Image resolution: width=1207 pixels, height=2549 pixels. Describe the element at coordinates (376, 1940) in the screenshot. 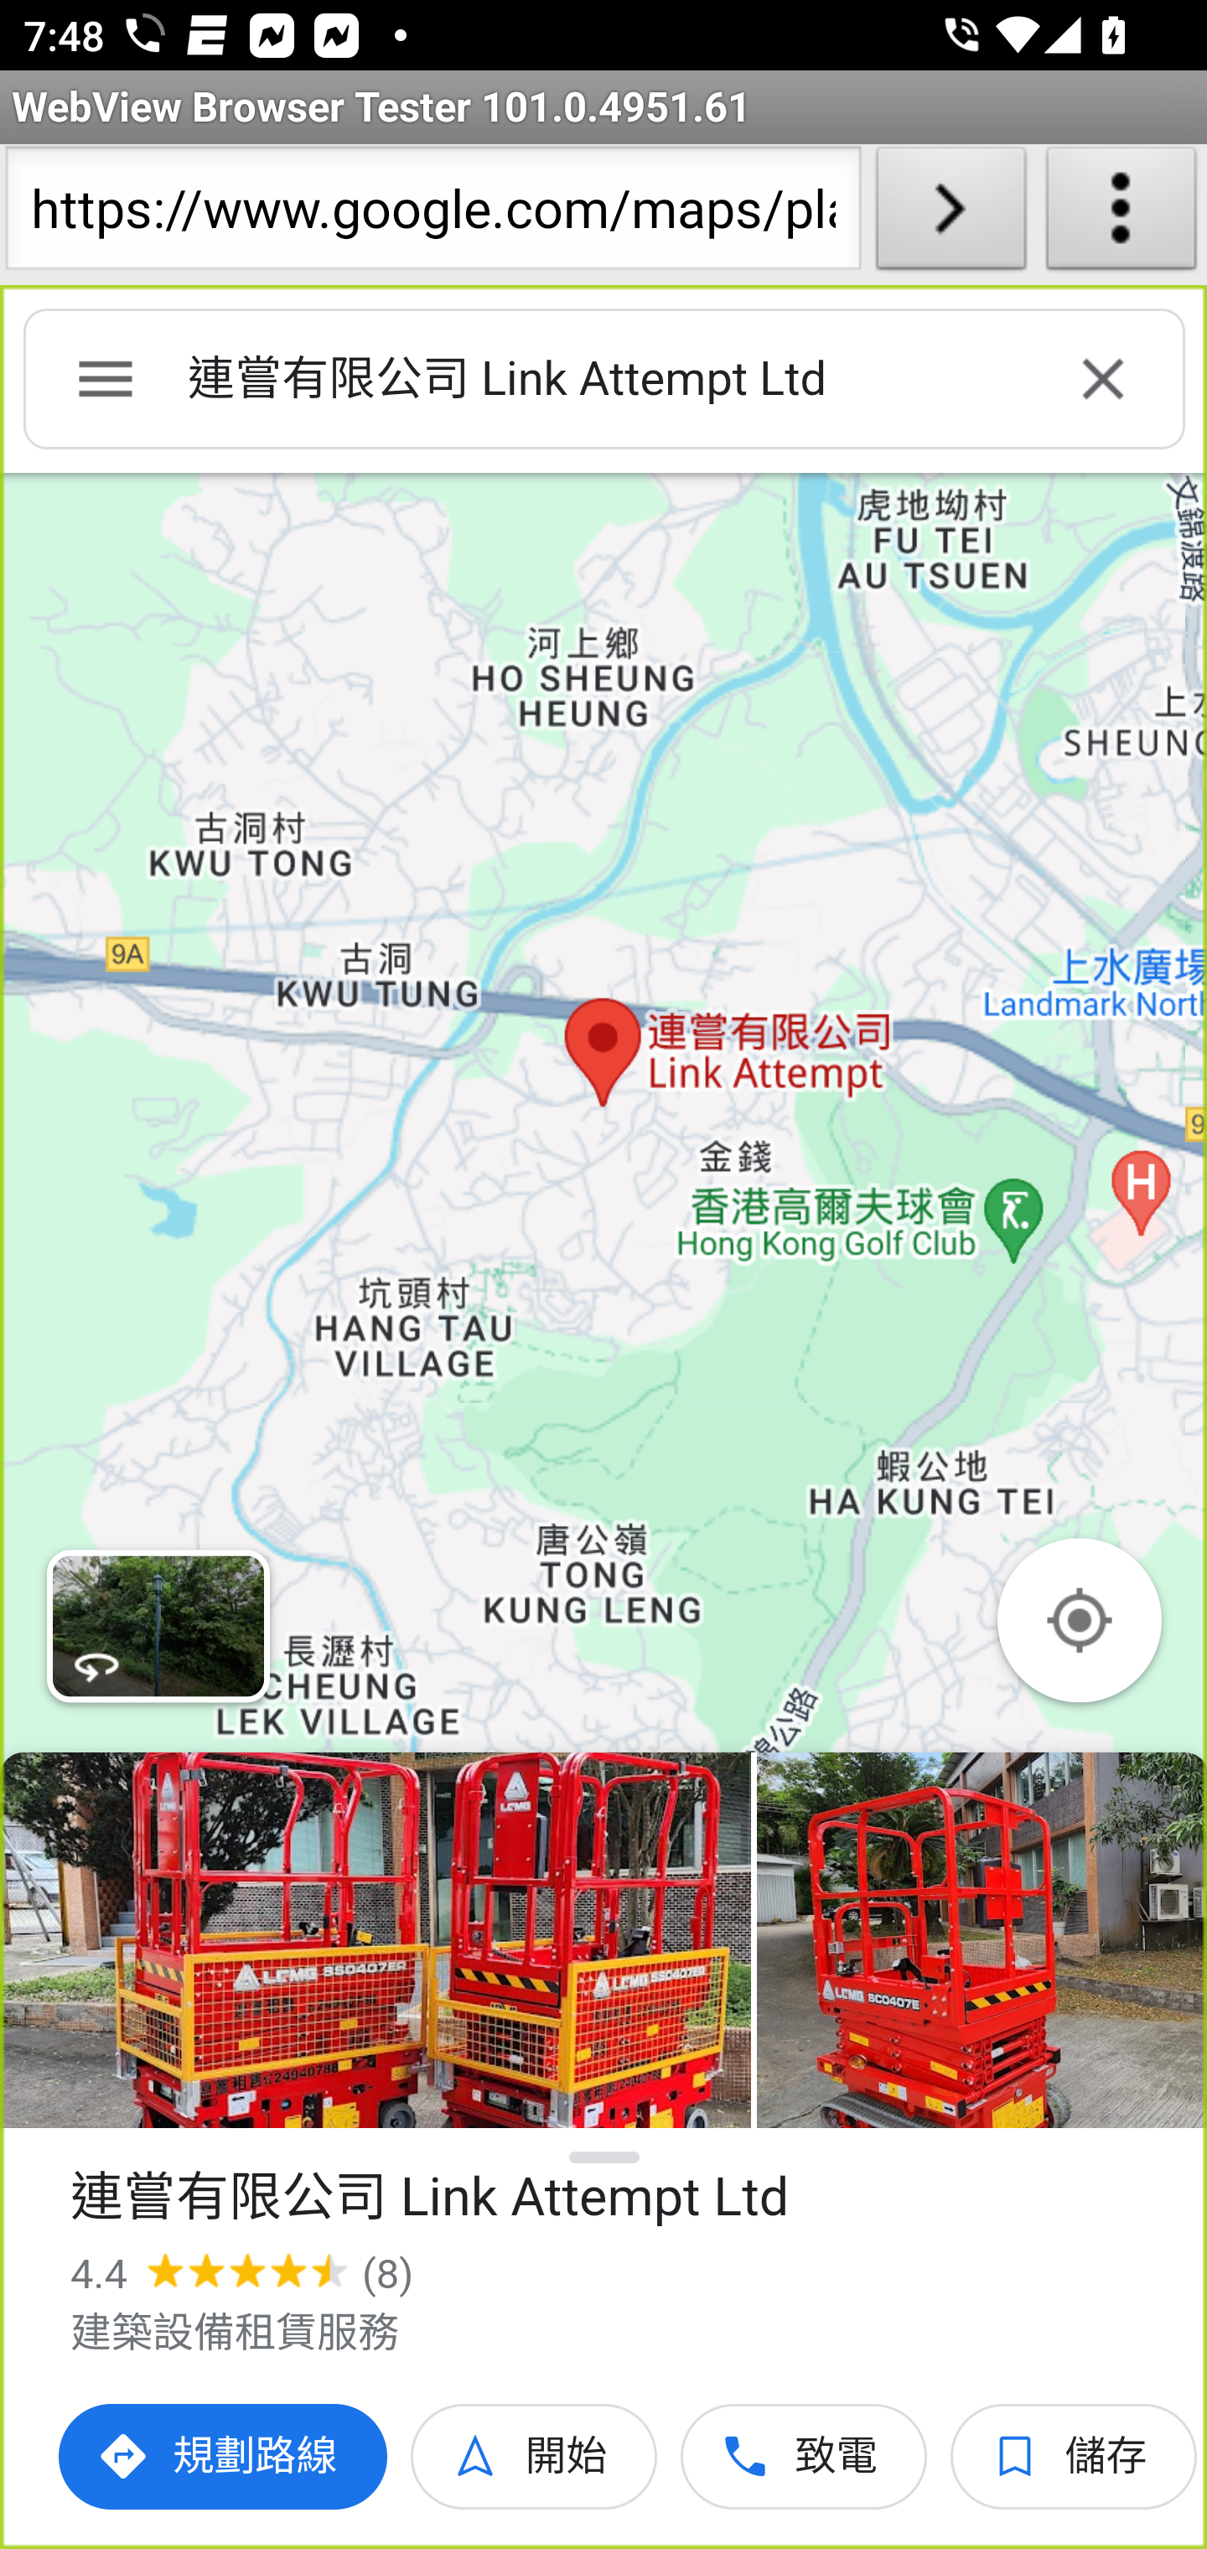

I see `第 1 張相片 (共 9 張)` at that location.